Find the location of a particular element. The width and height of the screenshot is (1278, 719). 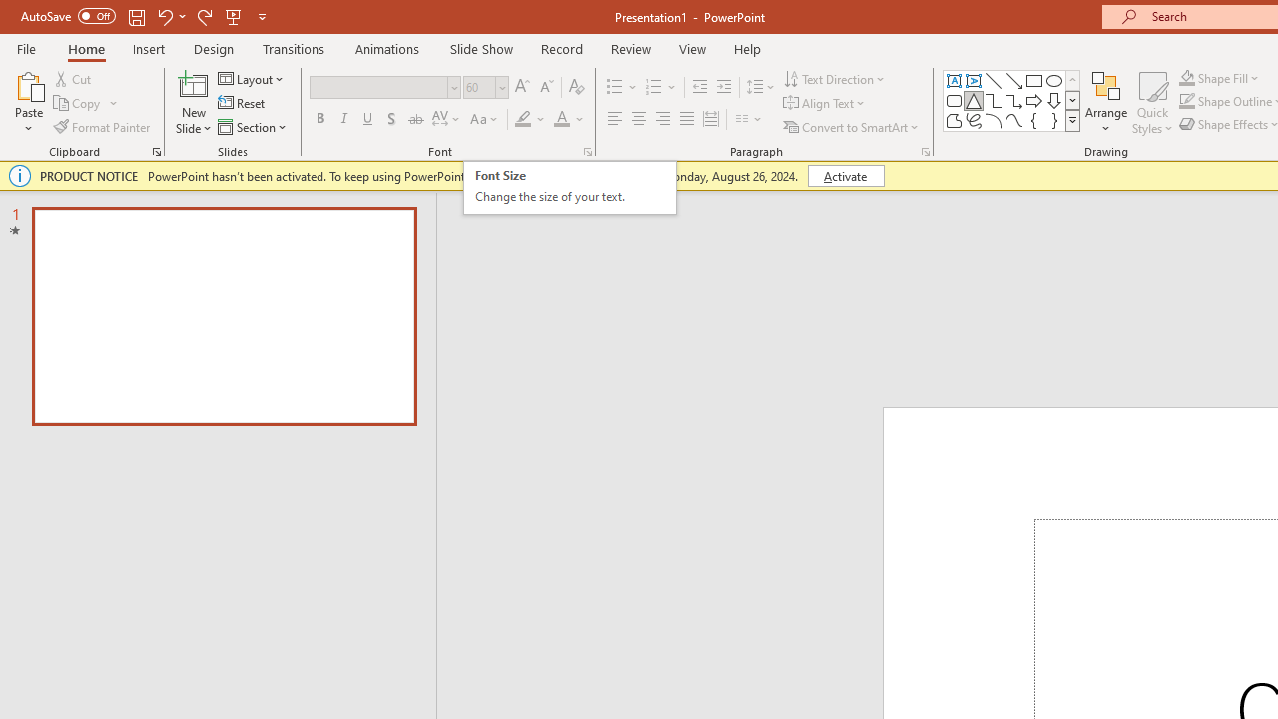

Hyphenation is located at coordinates (529, 196).